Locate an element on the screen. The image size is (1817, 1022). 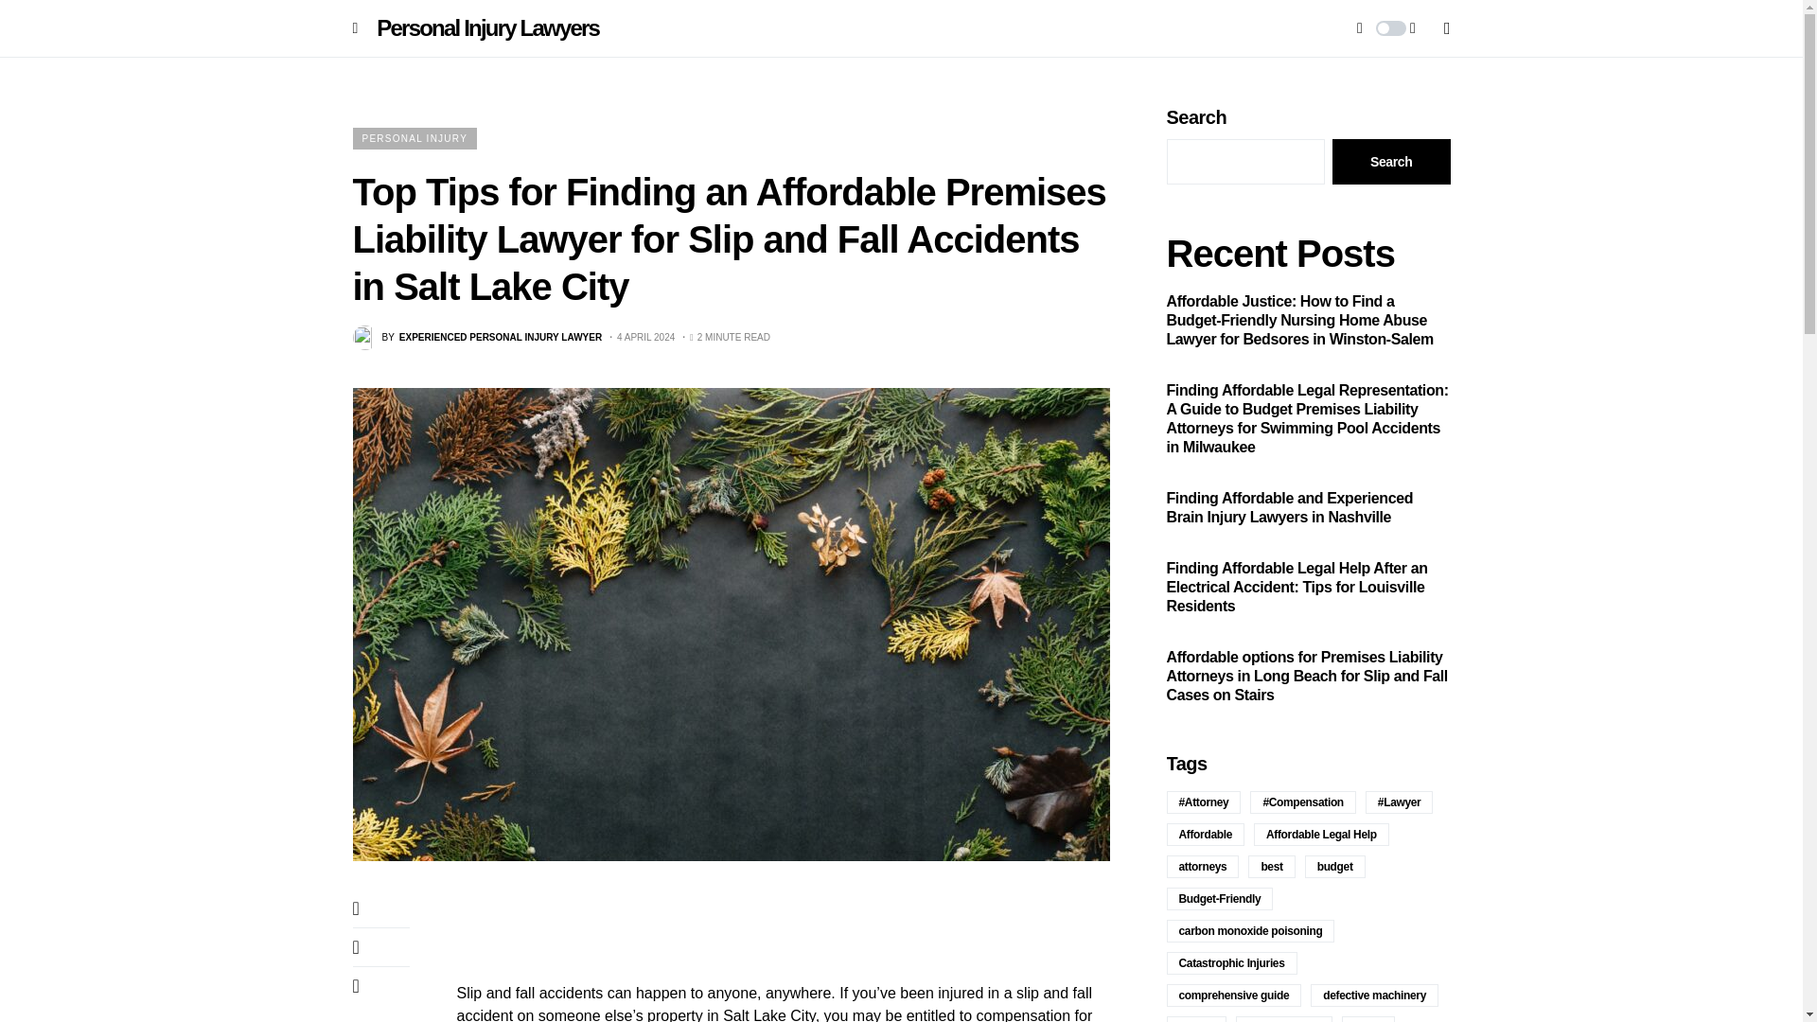
View all posts by Experienced personal injury lawyer is located at coordinates (477, 338).